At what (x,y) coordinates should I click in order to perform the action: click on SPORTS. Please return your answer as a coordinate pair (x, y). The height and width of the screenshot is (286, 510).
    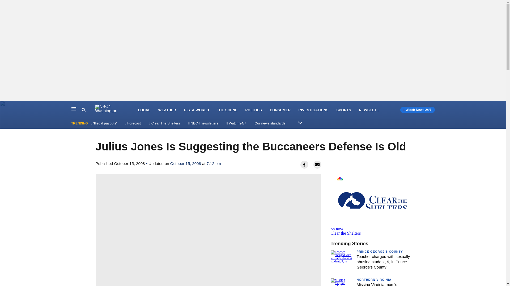
    Looking at the image, I should click on (343, 110).